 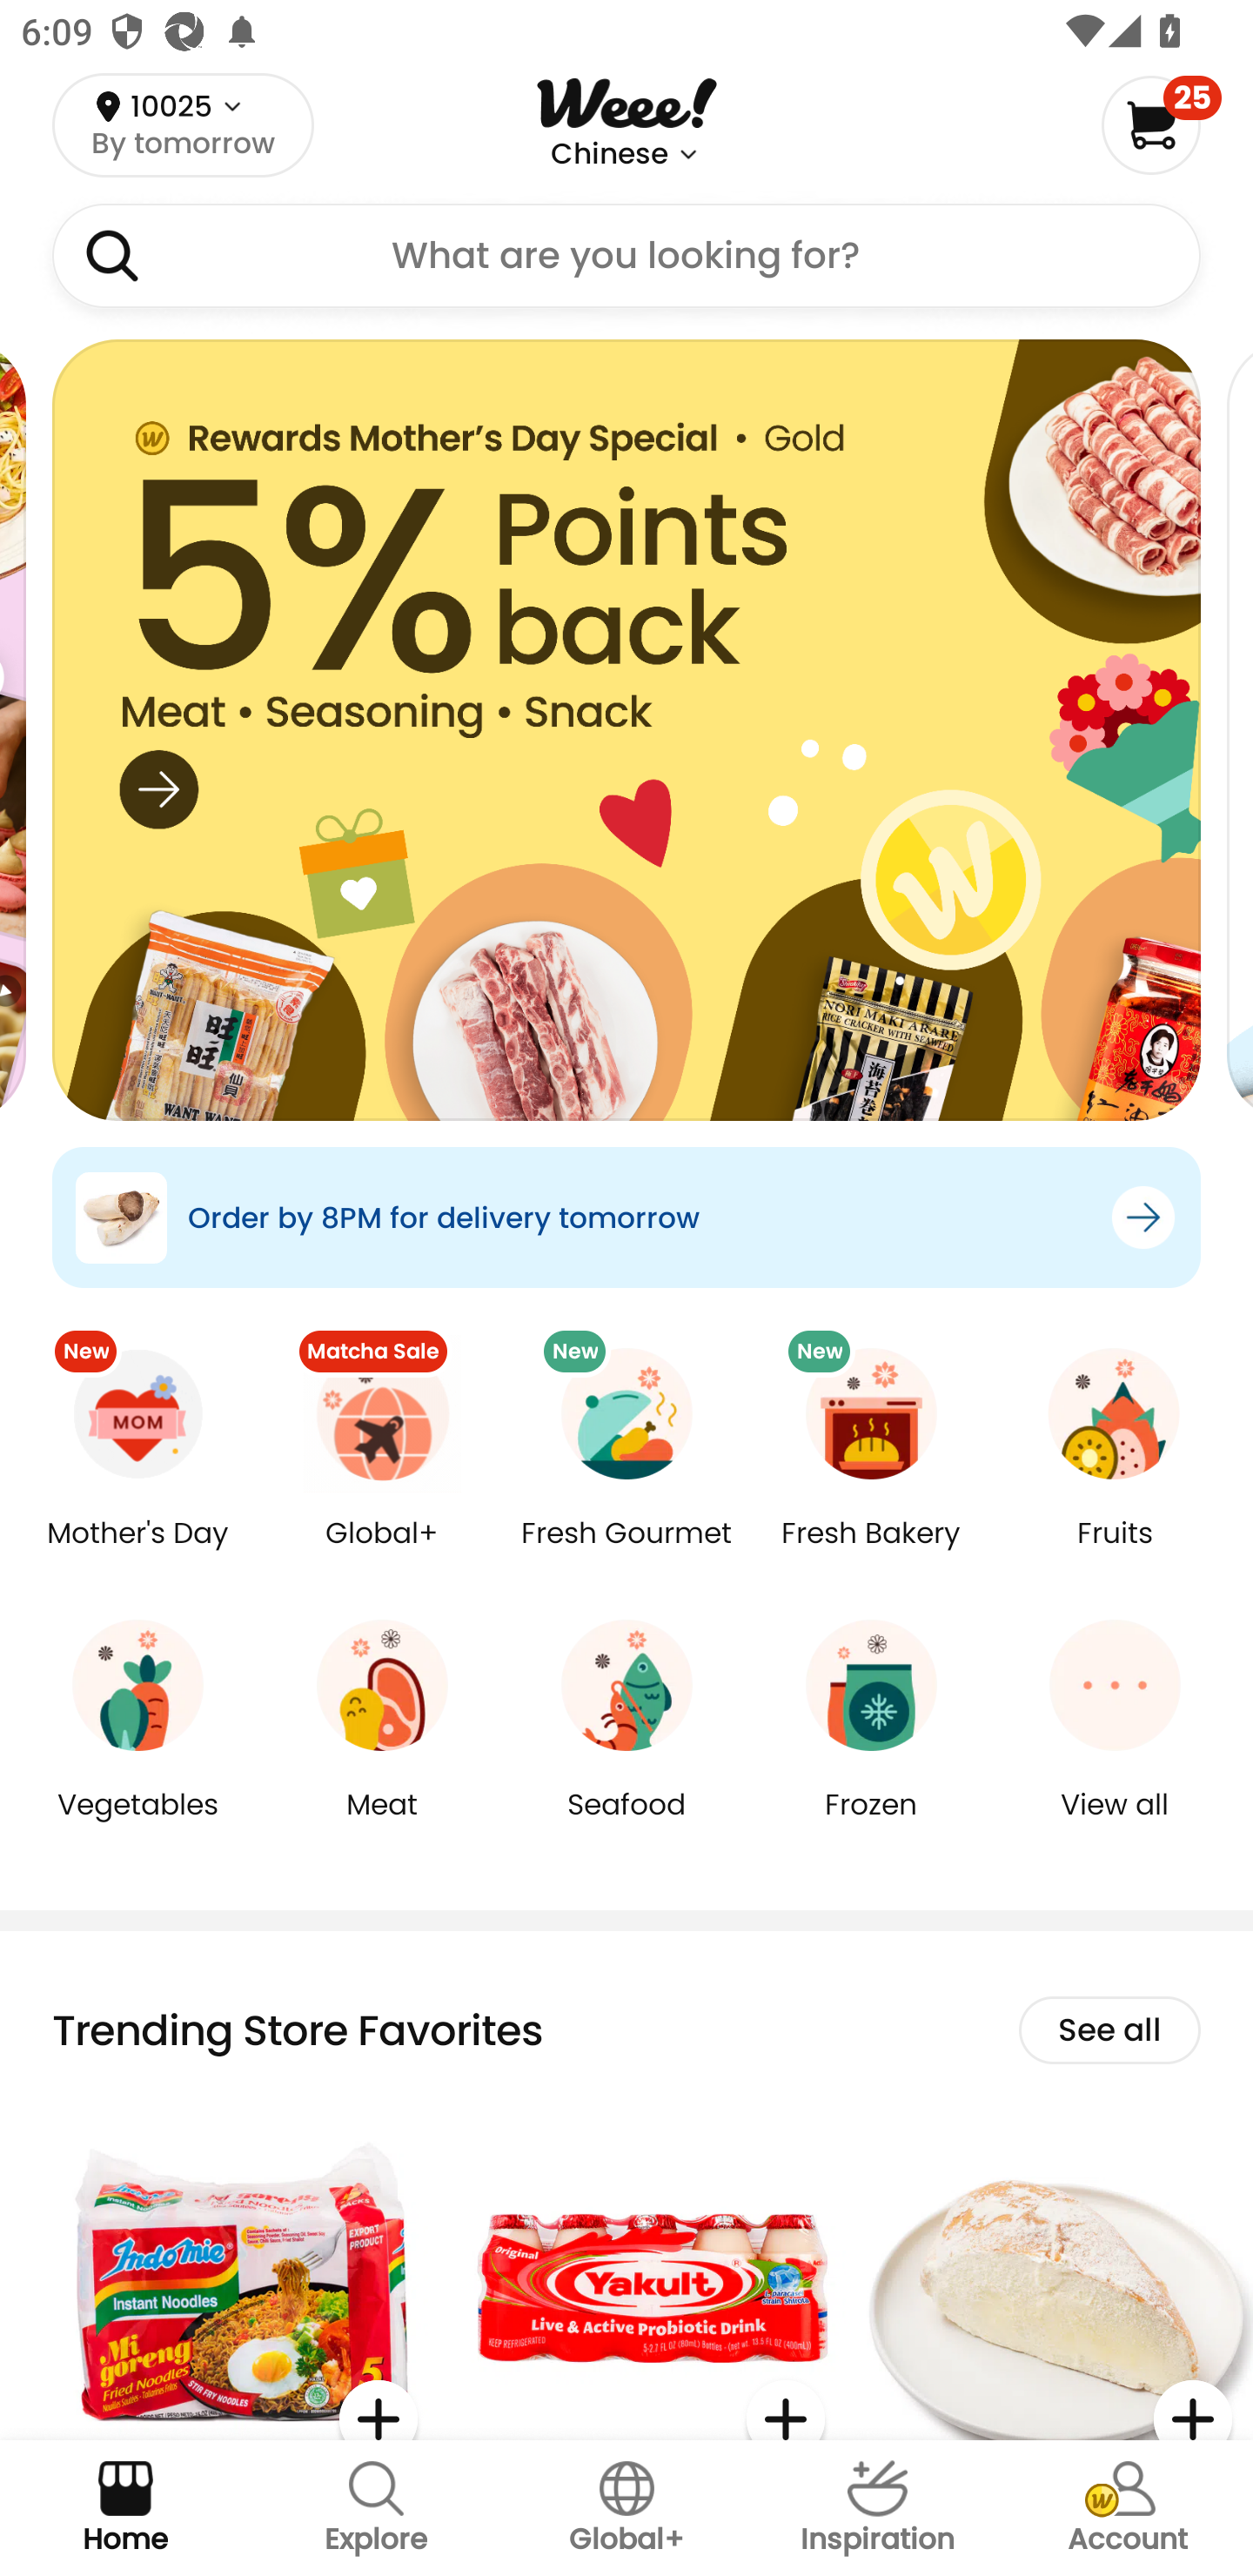 I want to click on Global+, so click(x=383, y=1554).